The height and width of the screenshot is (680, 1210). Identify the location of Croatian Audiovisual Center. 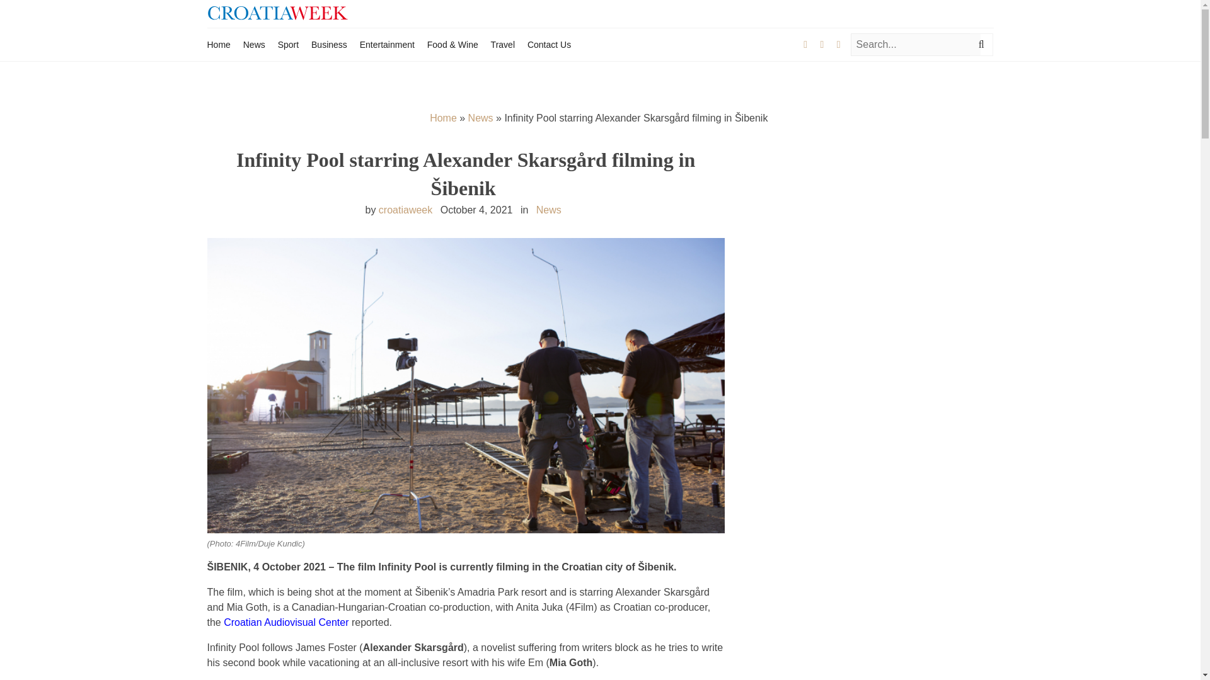
(287, 622).